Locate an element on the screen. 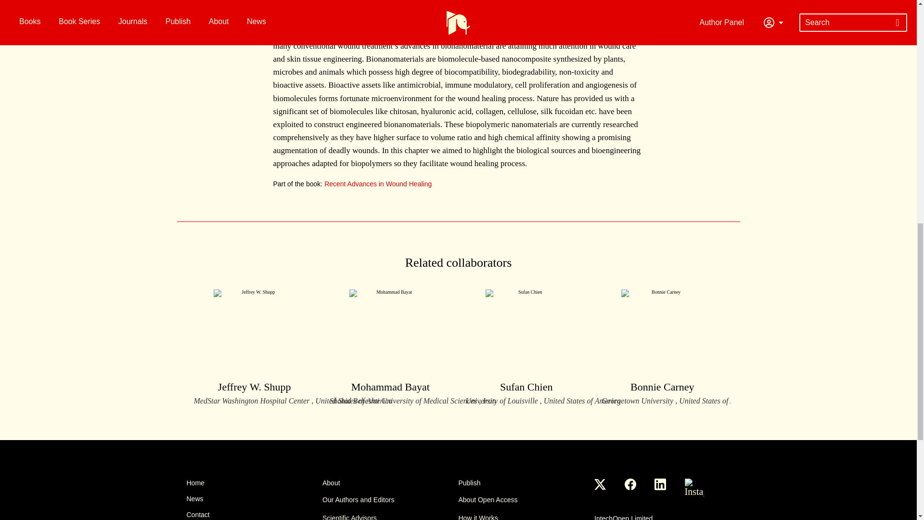  Home is located at coordinates (254, 482).